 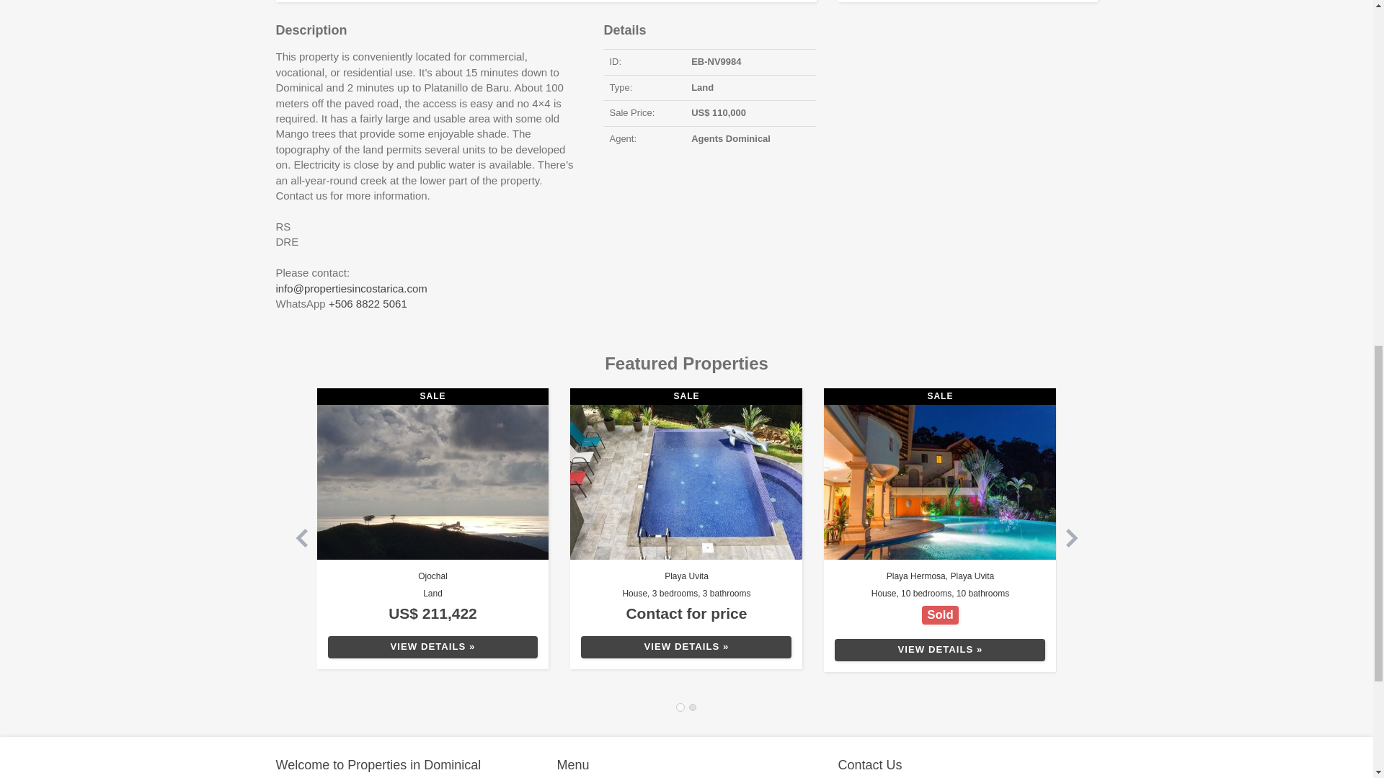 What do you see at coordinates (967, 1) in the screenshot?
I see `Print Property` at bounding box center [967, 1].